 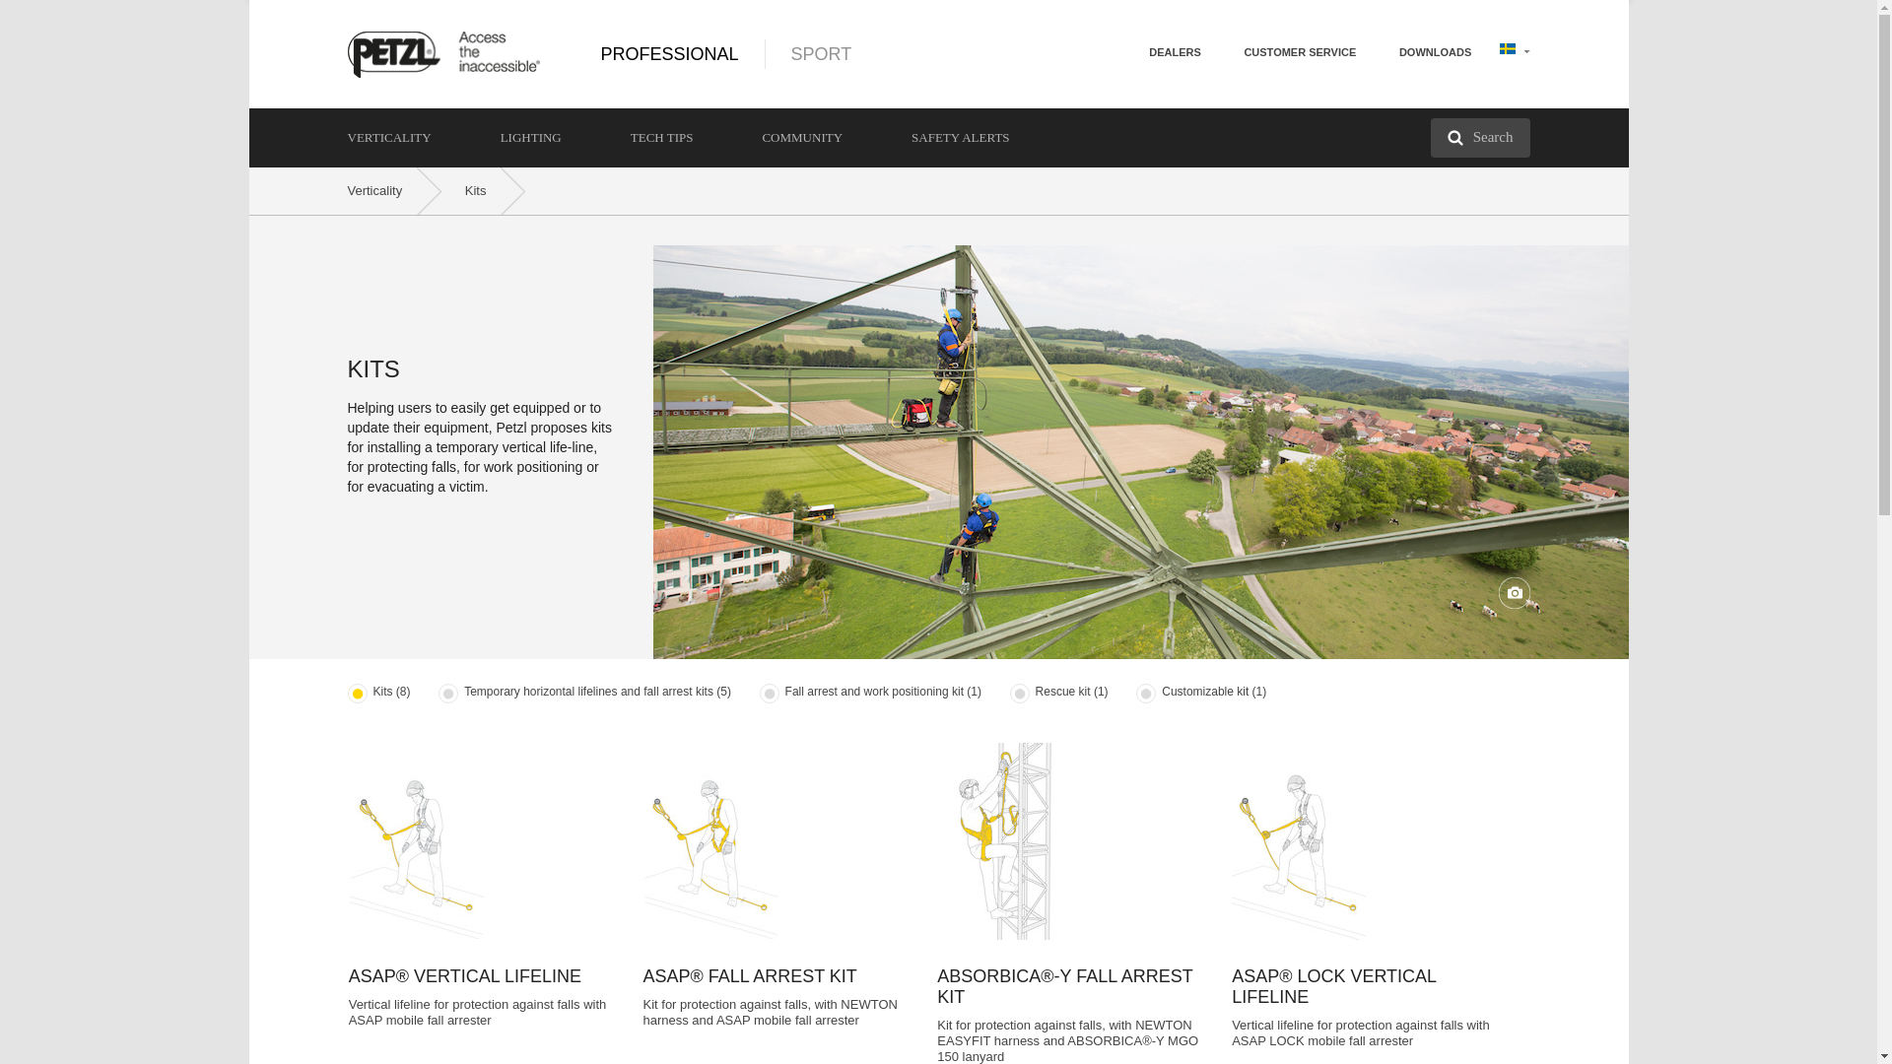 What do you see at coordinates (796, 53) in the screenshot?
I see `SPORT` at bounding box center [796, 53].